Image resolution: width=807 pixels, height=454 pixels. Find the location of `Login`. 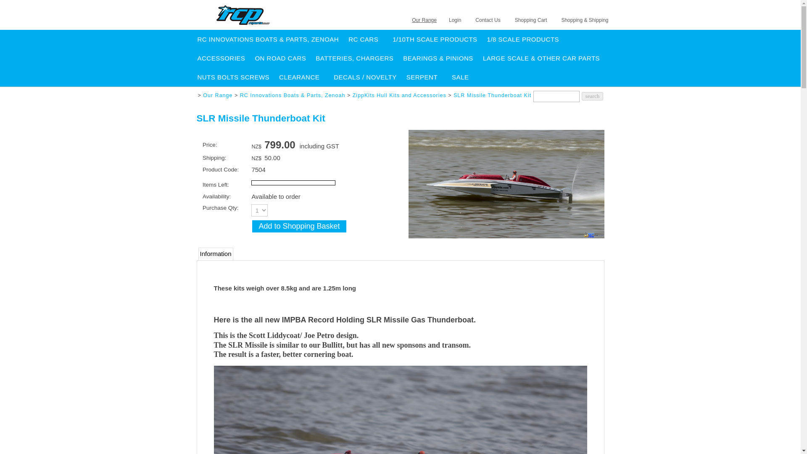

Login is located at coordinates (455, 20).